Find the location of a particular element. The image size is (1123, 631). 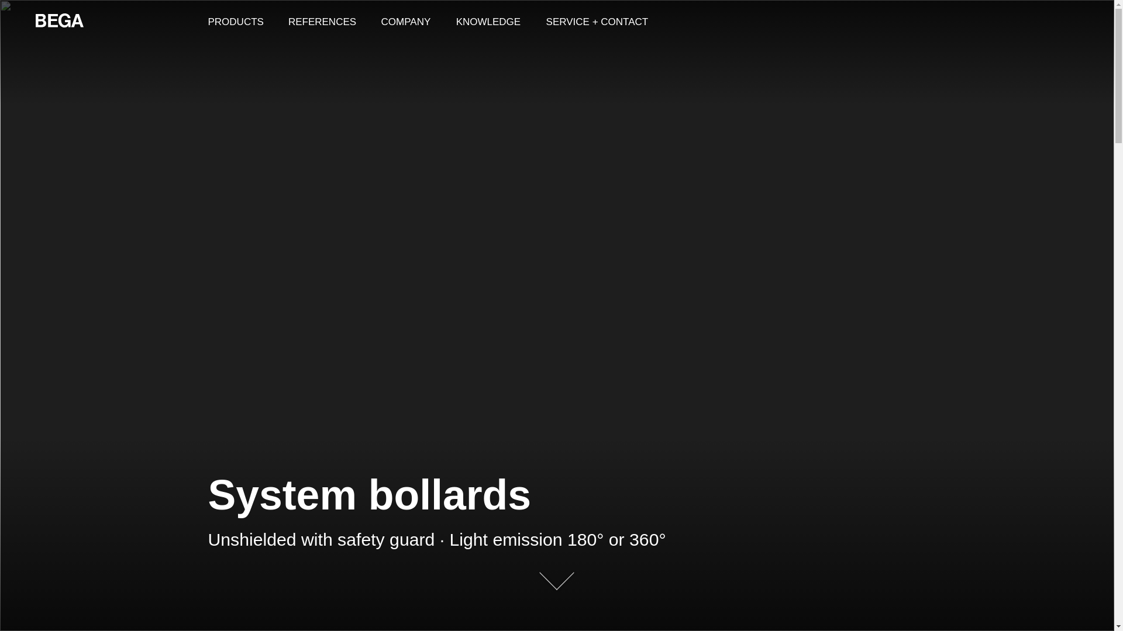

PRODUCTS is located at coordinates (235, 21).